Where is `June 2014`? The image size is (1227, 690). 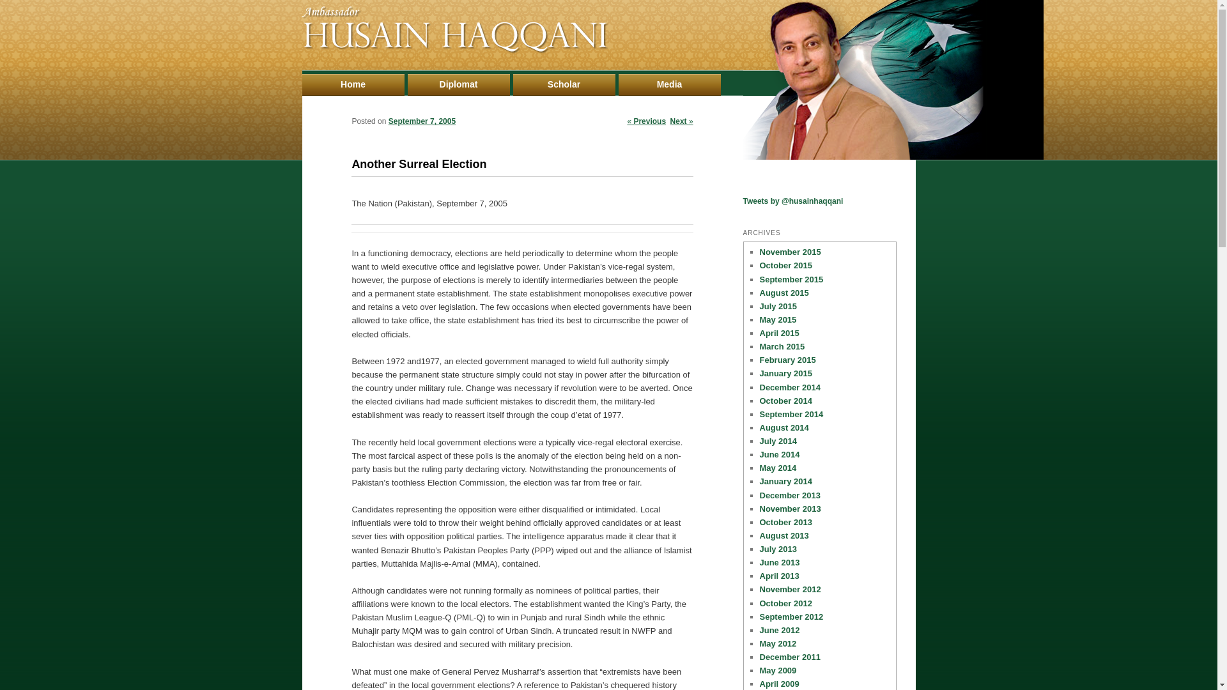 June 2014 is located at coordinates (780, 455).